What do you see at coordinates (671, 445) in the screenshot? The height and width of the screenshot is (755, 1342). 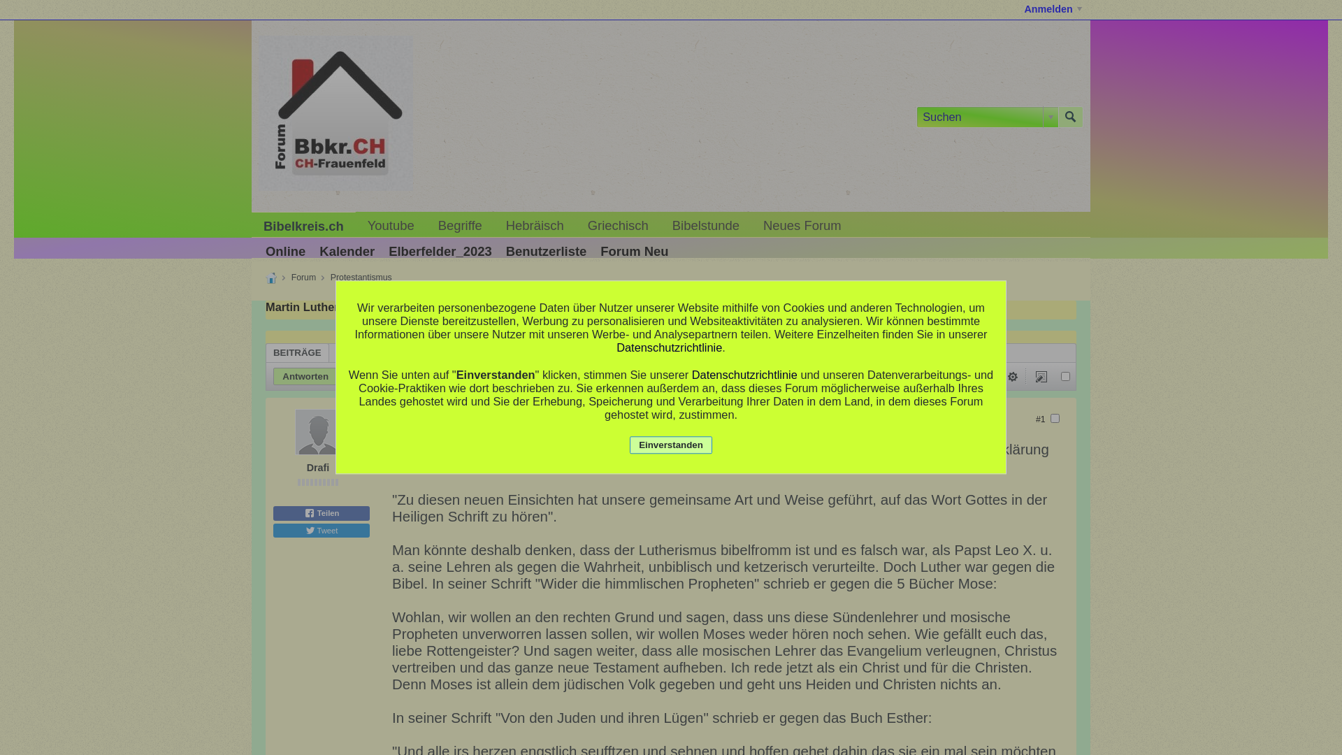 I see `Einverstanden` at bounding box center [671, 445].